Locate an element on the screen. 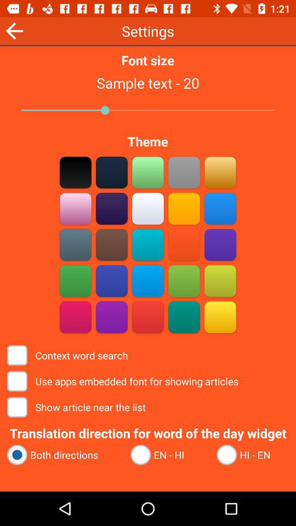 The image size is (296, 526). press the use apps embedded is located at coordinates (124, 381).